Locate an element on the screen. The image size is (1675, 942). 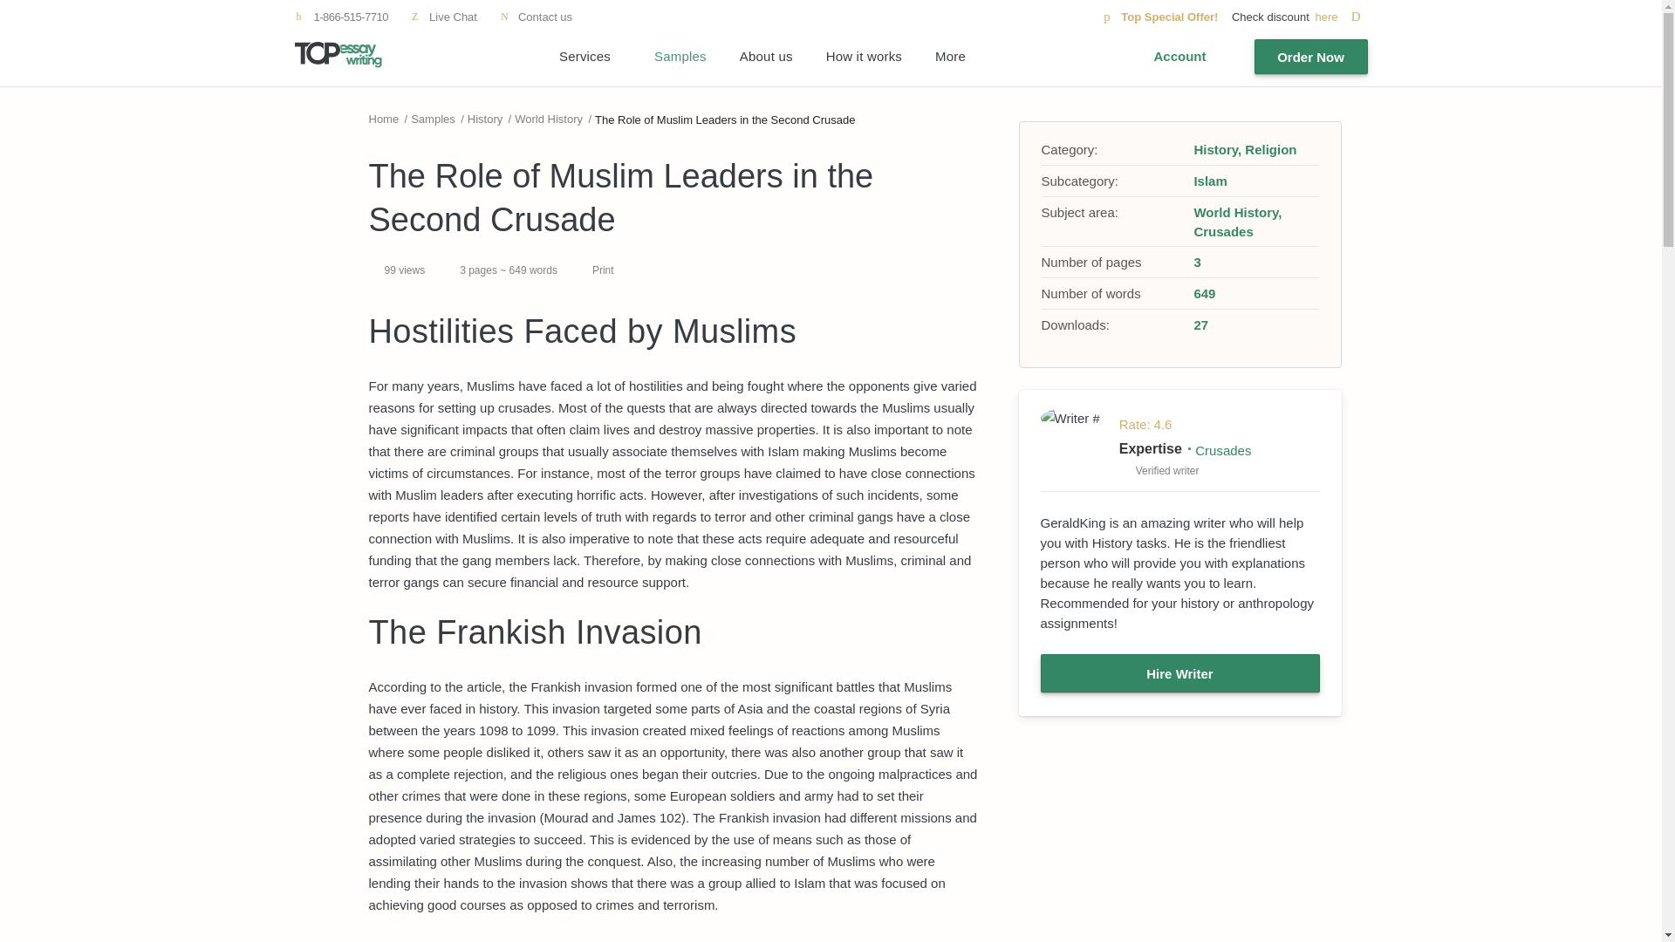
here is located at coordinates (1340, 17).